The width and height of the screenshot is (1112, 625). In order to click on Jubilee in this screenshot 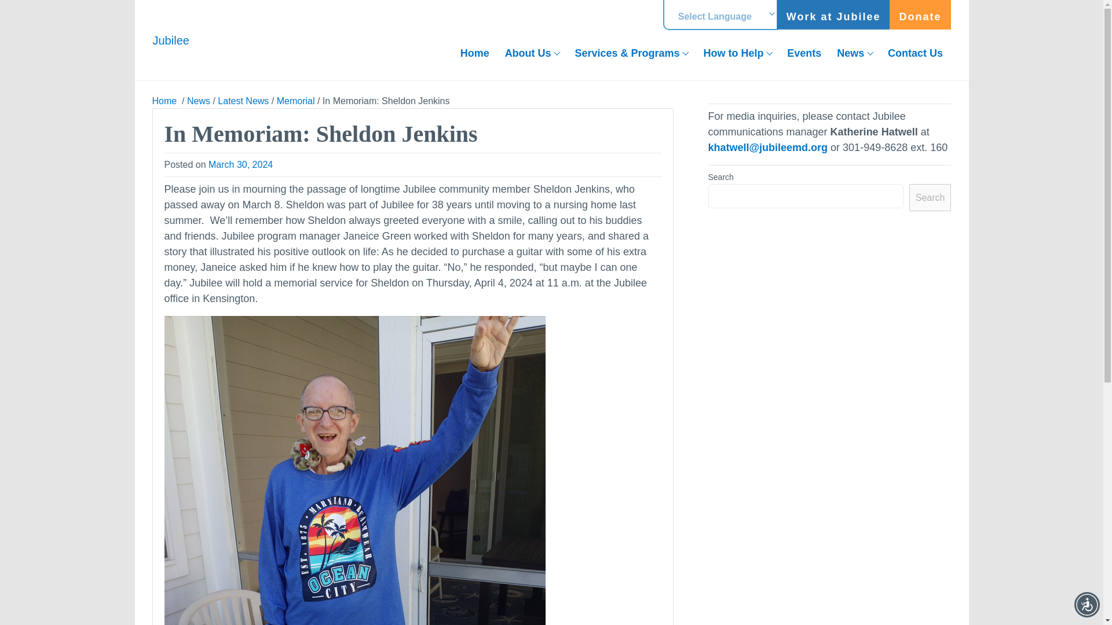, I will do `click(171, 40)`.